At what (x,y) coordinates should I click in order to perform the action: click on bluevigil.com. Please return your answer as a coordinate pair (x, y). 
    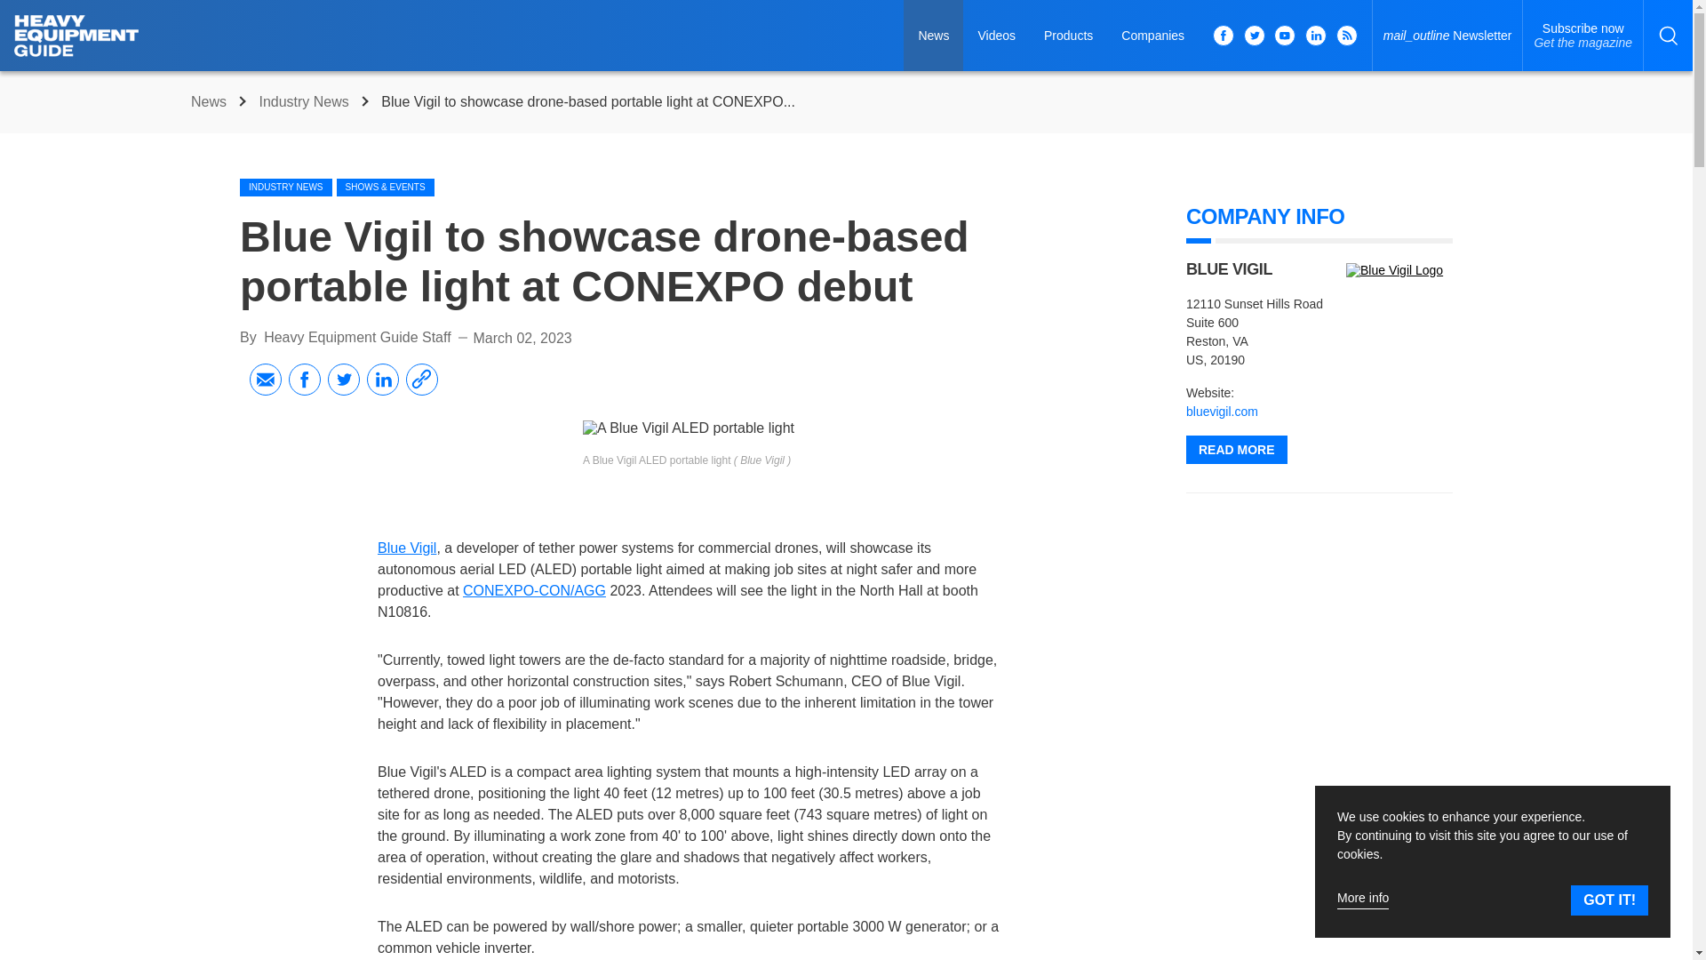
    Looking at the image, I should click on (357, 337).